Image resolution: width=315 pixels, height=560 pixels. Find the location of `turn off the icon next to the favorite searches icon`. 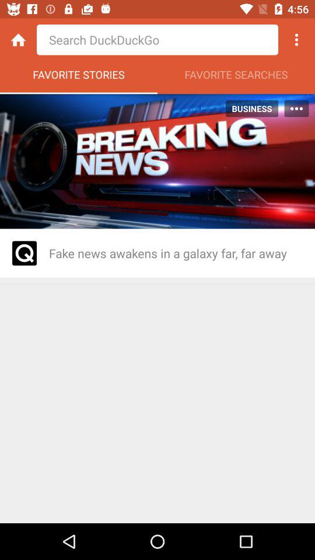

turn off the icon next to the favorite searches icon is located at coordinates (79, 78).